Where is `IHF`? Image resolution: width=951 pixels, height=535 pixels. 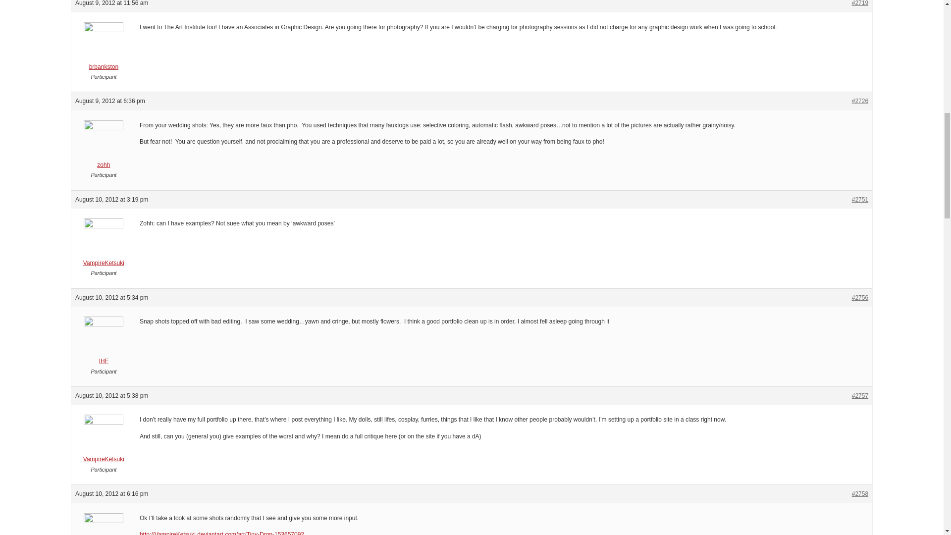 IHF is located at coordinates (103, 343).